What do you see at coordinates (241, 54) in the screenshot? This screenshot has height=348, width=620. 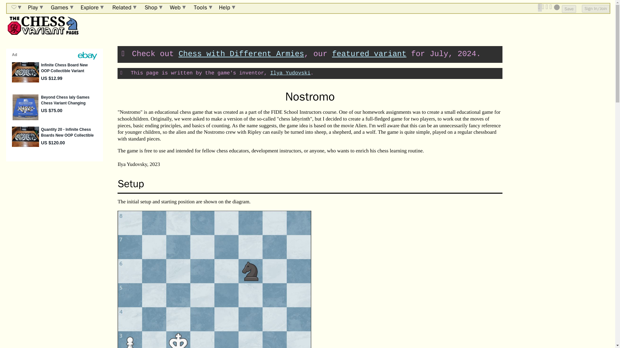 I see `Chess with Different Armies` at bounding box center [241, 54].